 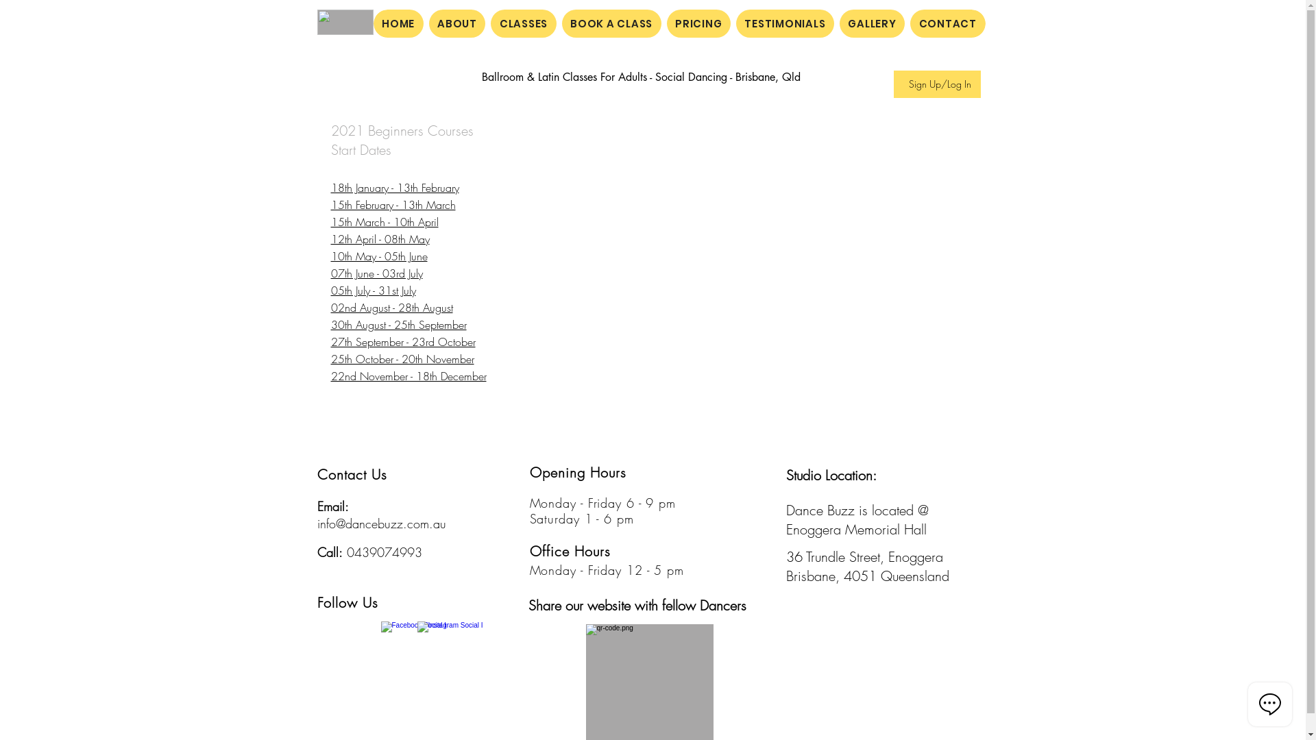 What do you see at coordinates (403, 343) in the screenshot?
I see `27th September - 23rd October` at bounding box center [403, 343].